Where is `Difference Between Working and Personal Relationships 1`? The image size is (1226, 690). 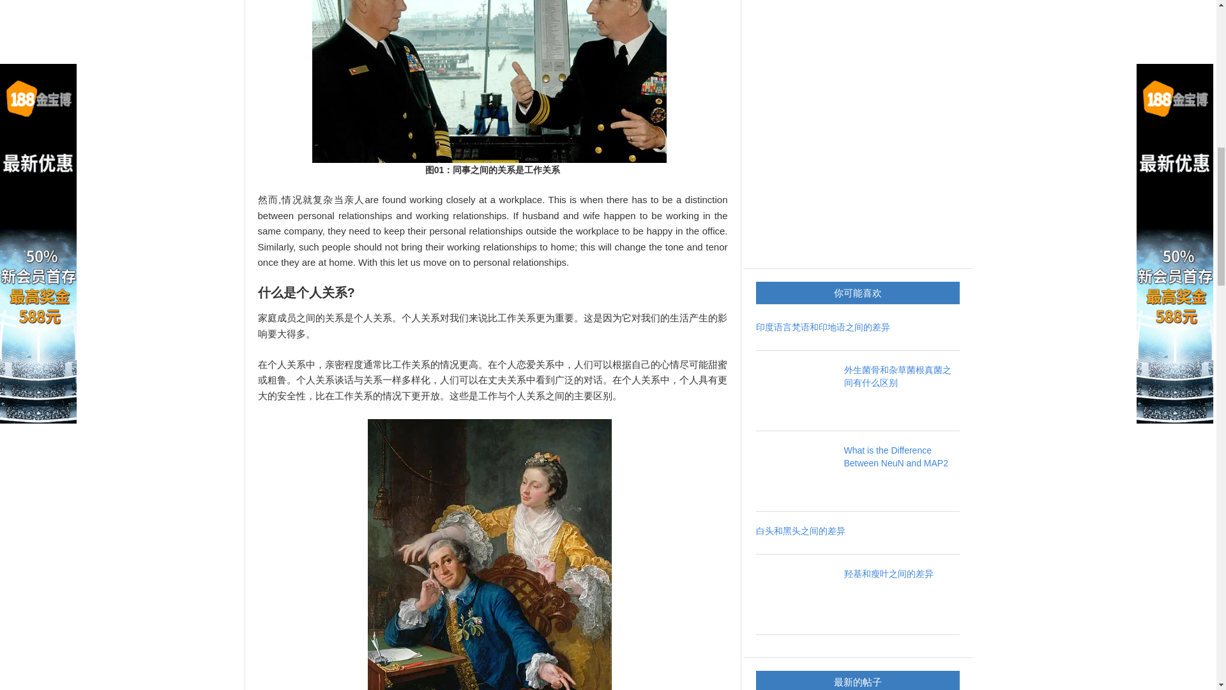 Difference Between Working and Personal Relationships 1 is located at coordinates (489, 81).